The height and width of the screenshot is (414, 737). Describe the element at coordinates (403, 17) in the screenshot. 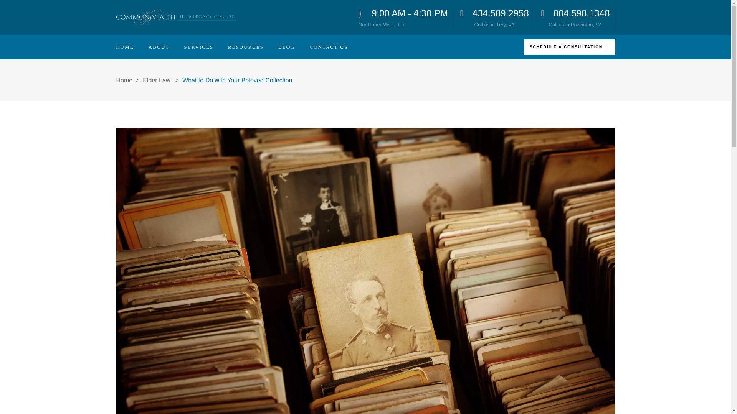

I see `HOME` at that location.